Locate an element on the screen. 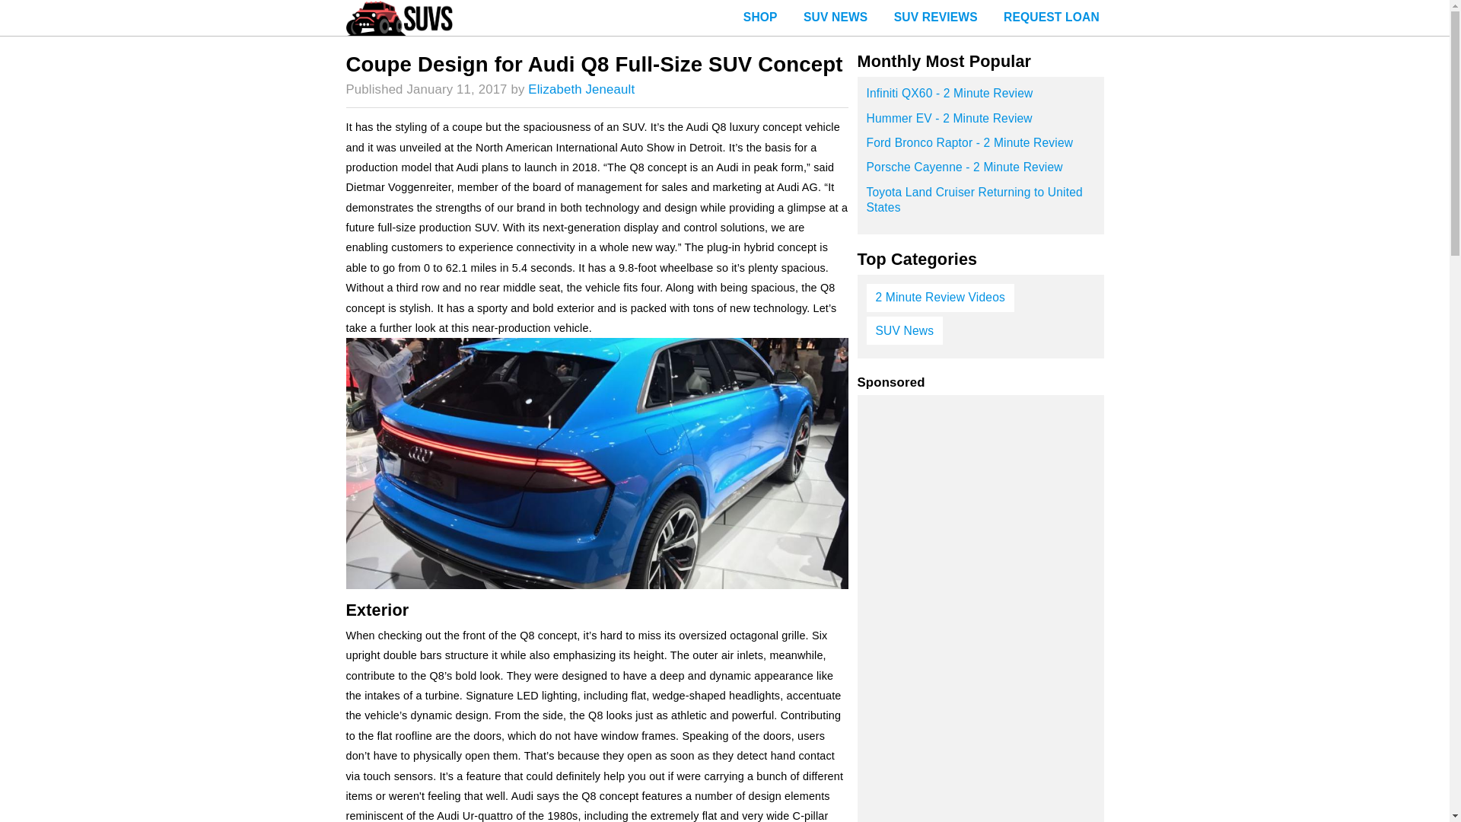  SUV News is located at coordinates (904, 330).